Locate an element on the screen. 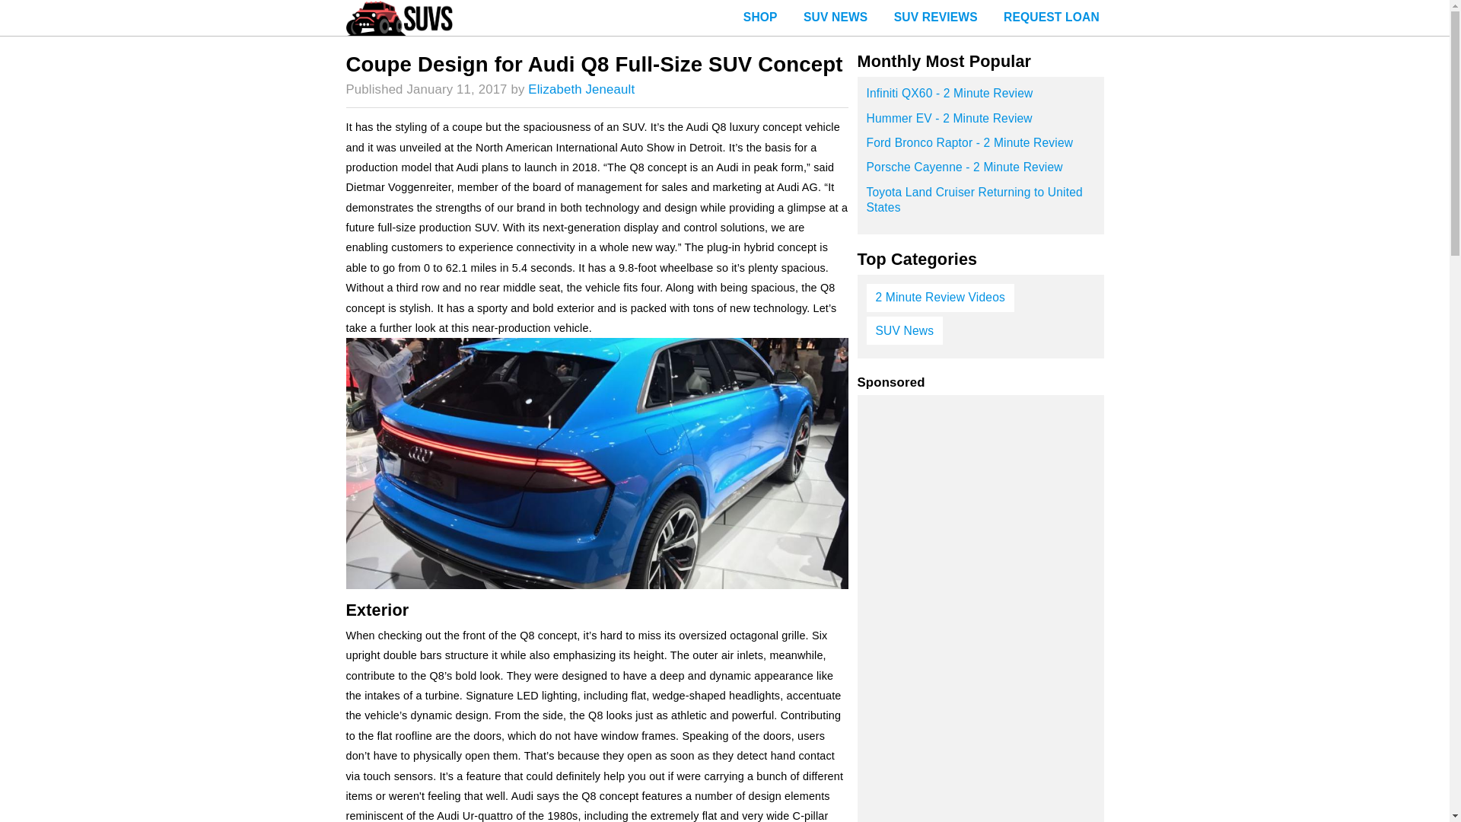  SUV News is located at coordinates (904, 330).